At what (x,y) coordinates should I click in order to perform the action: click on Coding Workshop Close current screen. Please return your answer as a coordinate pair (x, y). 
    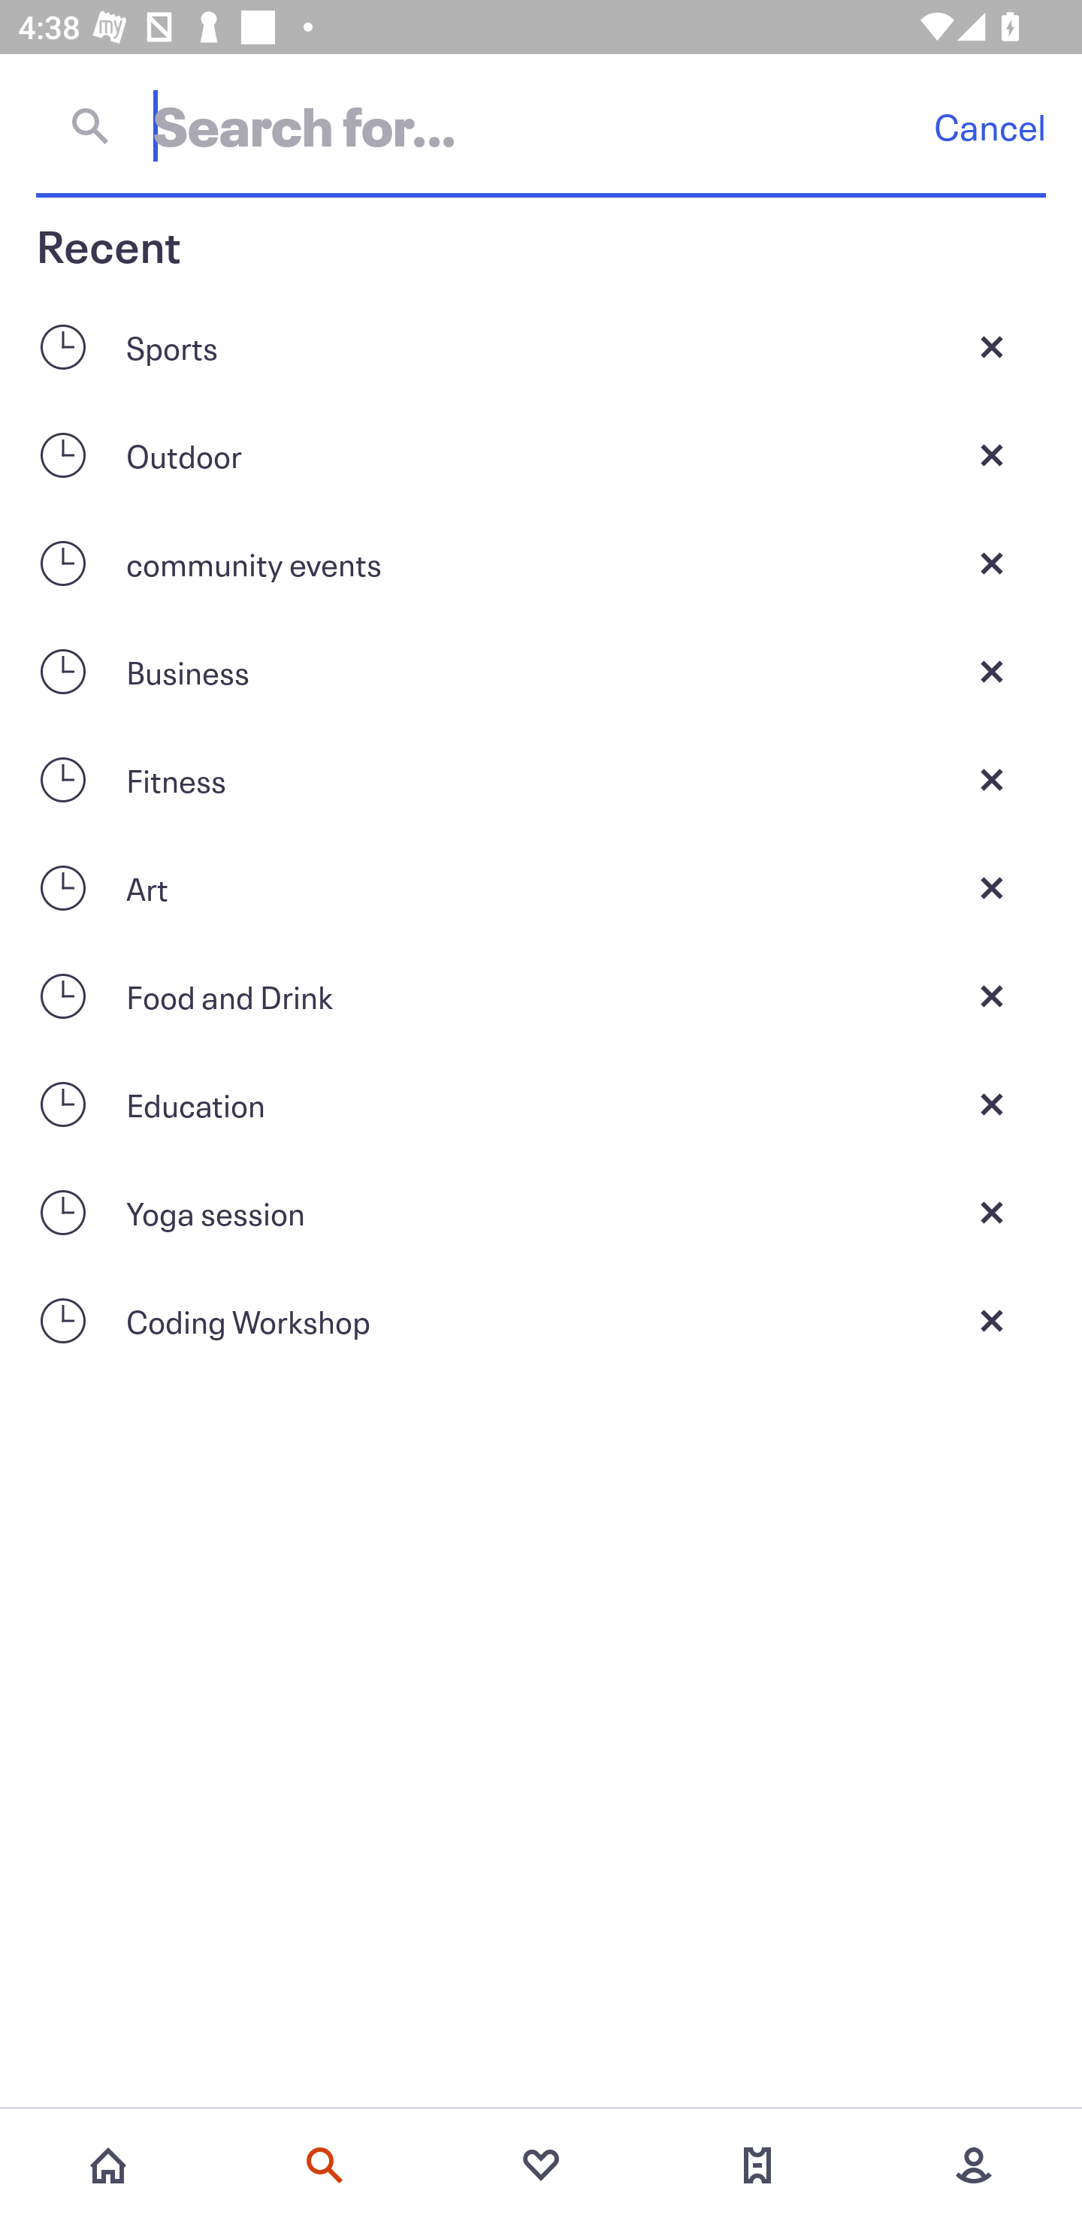
    Looking at the image, I should click on (541, 1321).